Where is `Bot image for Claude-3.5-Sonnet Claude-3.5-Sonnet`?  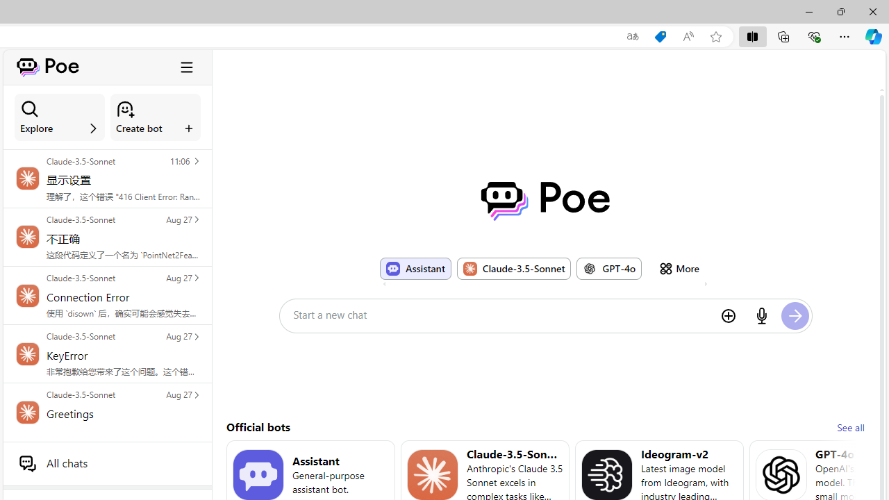 Bot image for Claude-3.5-Sonnet Claude-3.5-Sonnet is located at coordinates (514, 268).